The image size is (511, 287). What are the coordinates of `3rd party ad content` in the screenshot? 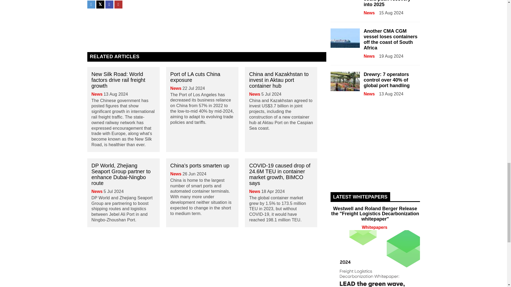 It's located at (207, 24).